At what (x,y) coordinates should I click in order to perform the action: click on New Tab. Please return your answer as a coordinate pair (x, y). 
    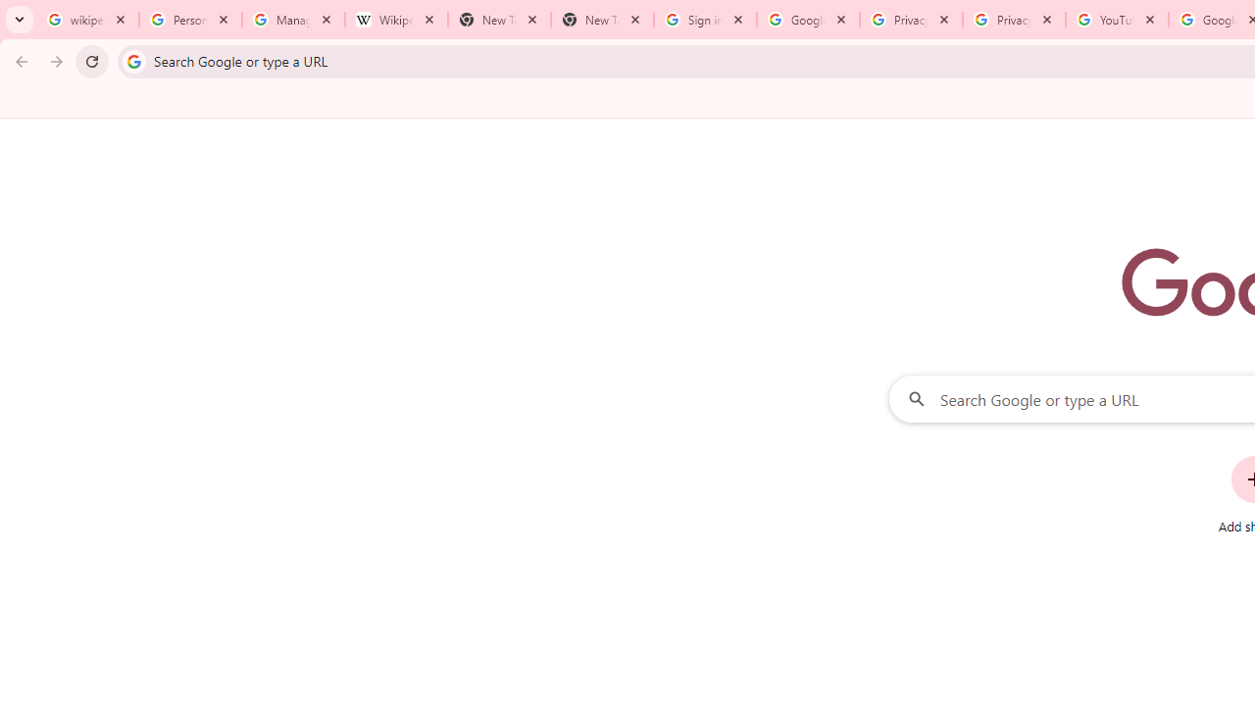
    Looking at the image, I should click on (602, 20).